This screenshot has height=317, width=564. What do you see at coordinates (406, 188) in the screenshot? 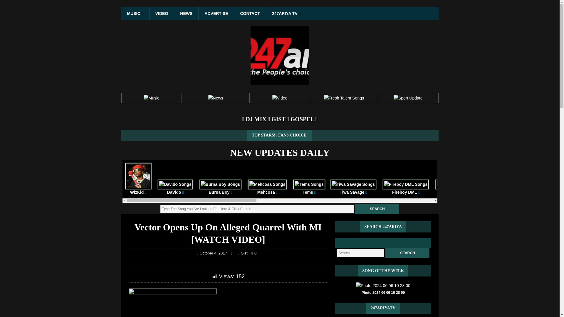
I see `Fireboy DML` at bounding box center [406, 188].